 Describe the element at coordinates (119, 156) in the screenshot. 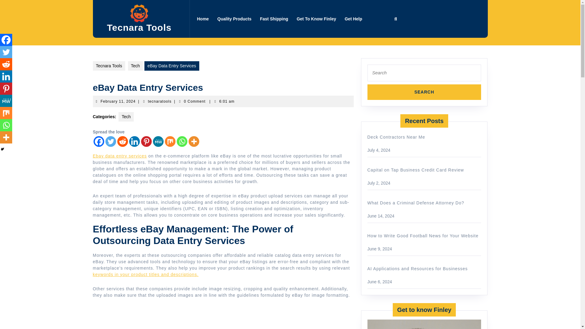

I see `Get To Know Finley` at that location.